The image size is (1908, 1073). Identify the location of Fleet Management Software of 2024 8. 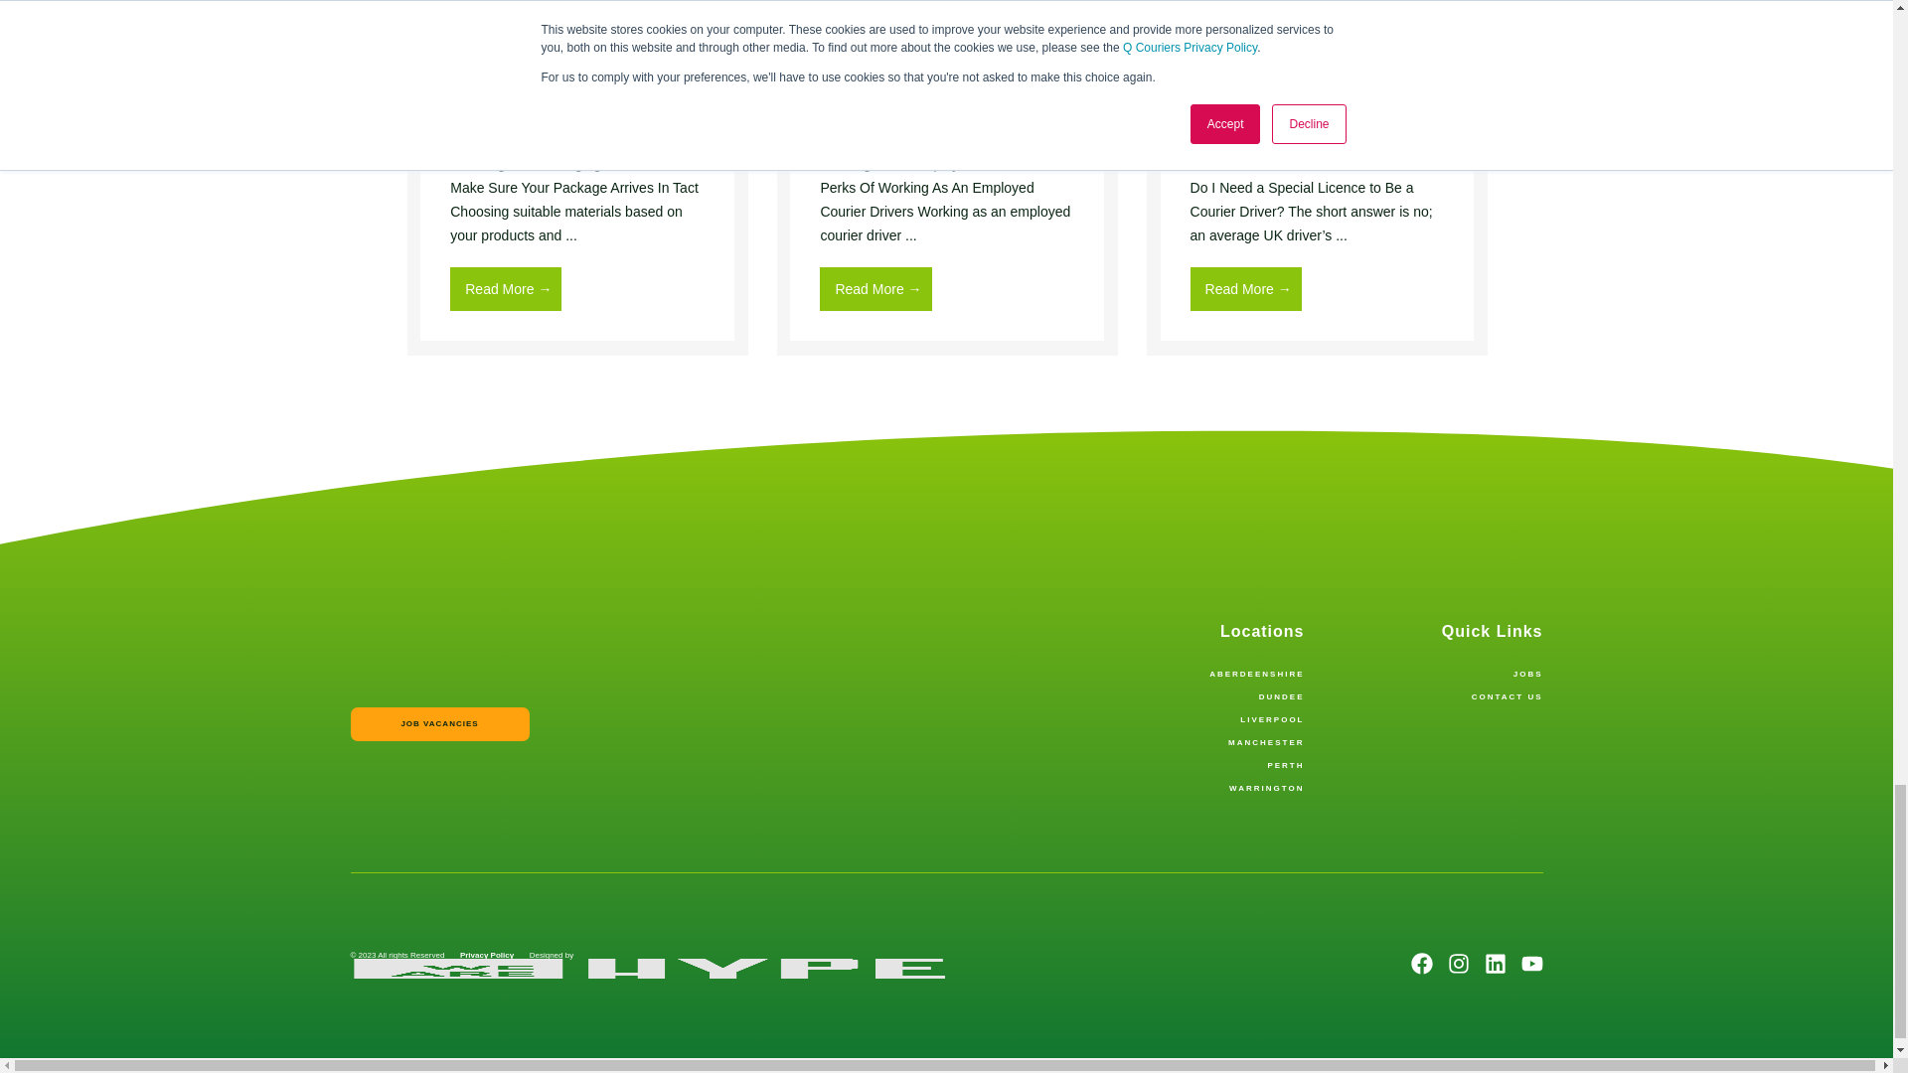
(577, 39).